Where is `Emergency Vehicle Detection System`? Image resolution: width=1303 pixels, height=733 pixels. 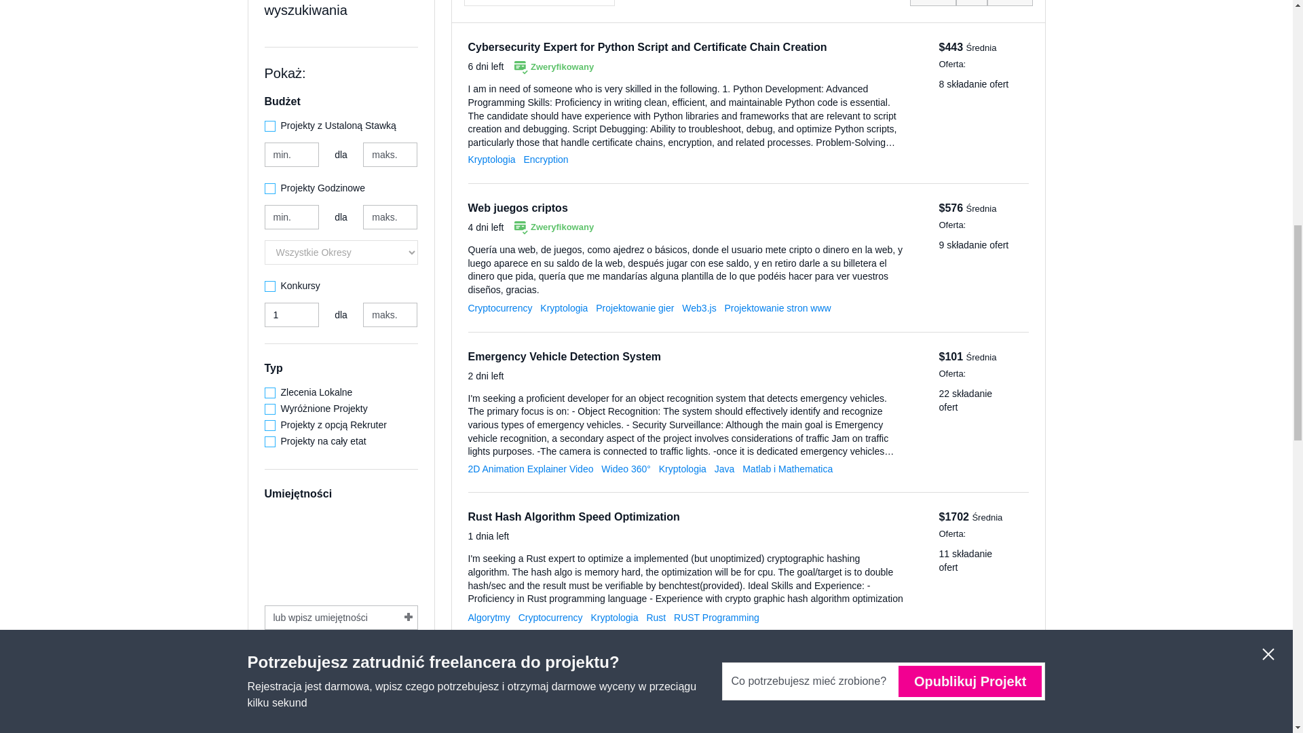
Emergency Vehicle Detection System is located at coordinates (565, 356).